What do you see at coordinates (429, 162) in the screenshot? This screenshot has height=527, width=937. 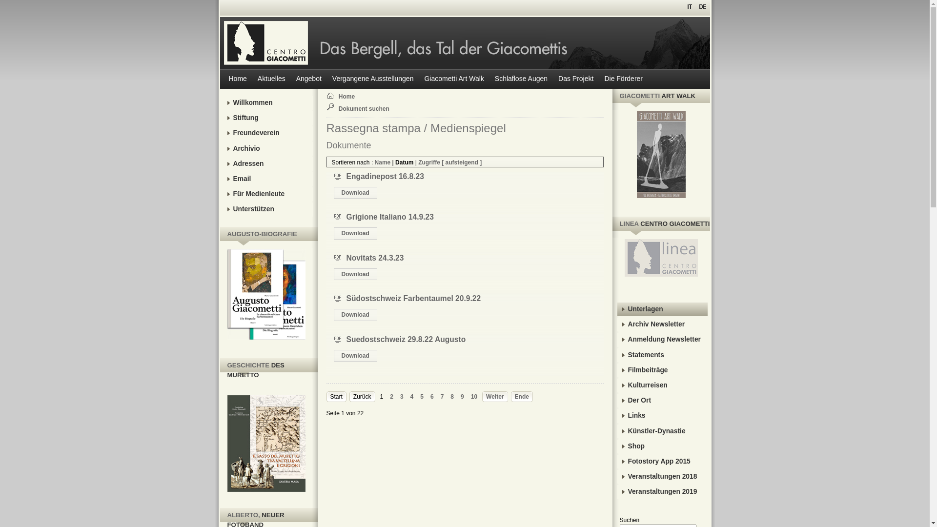 I see `Zugriffe` at bounding box center [429, 162].